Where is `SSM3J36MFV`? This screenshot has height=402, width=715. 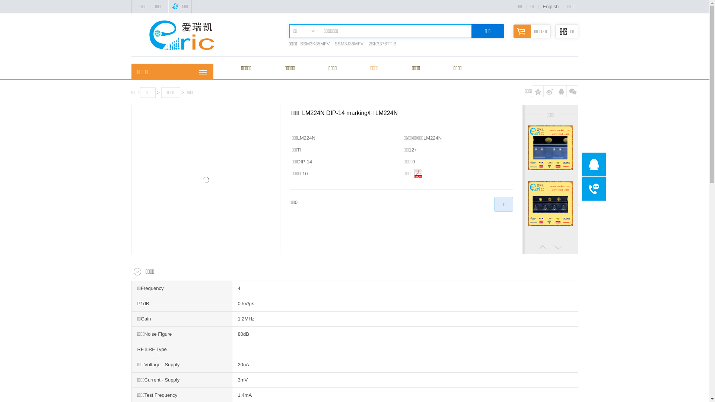 SSM3J36MFV is located at coordinates (349, 44).